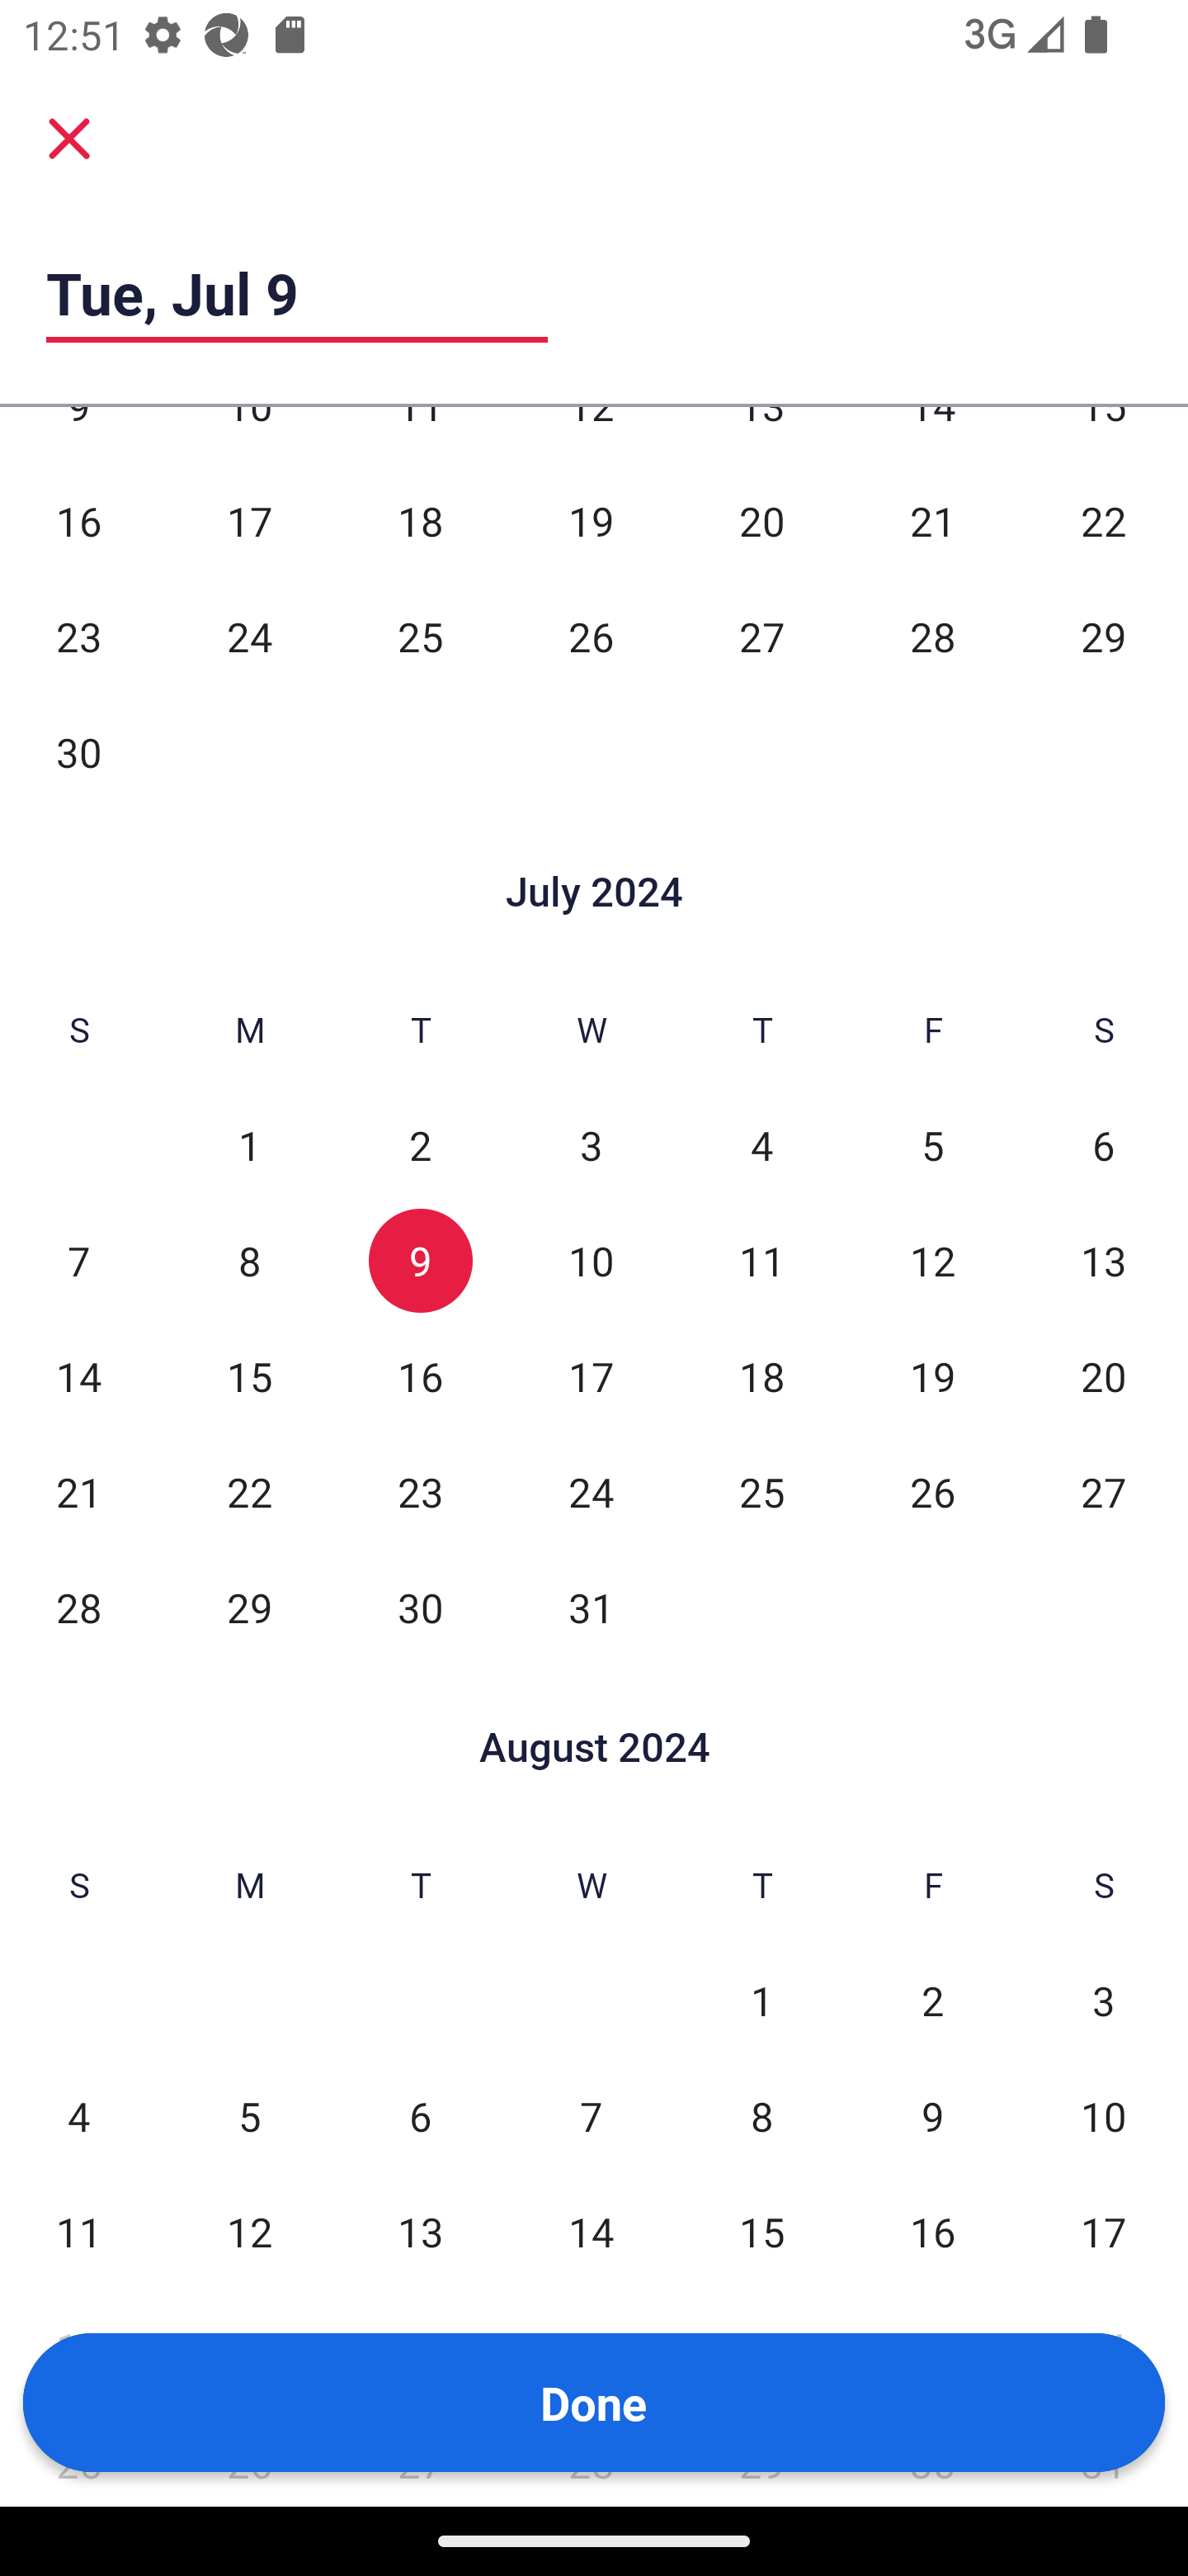 Image resolution: width=1188 pixels, height=2576 pixels. What do you see at coordinates (421, 637) in the screenshot?
I see `25 Tue, Jun 25, Not Selected` at bounding box center [421, 637].